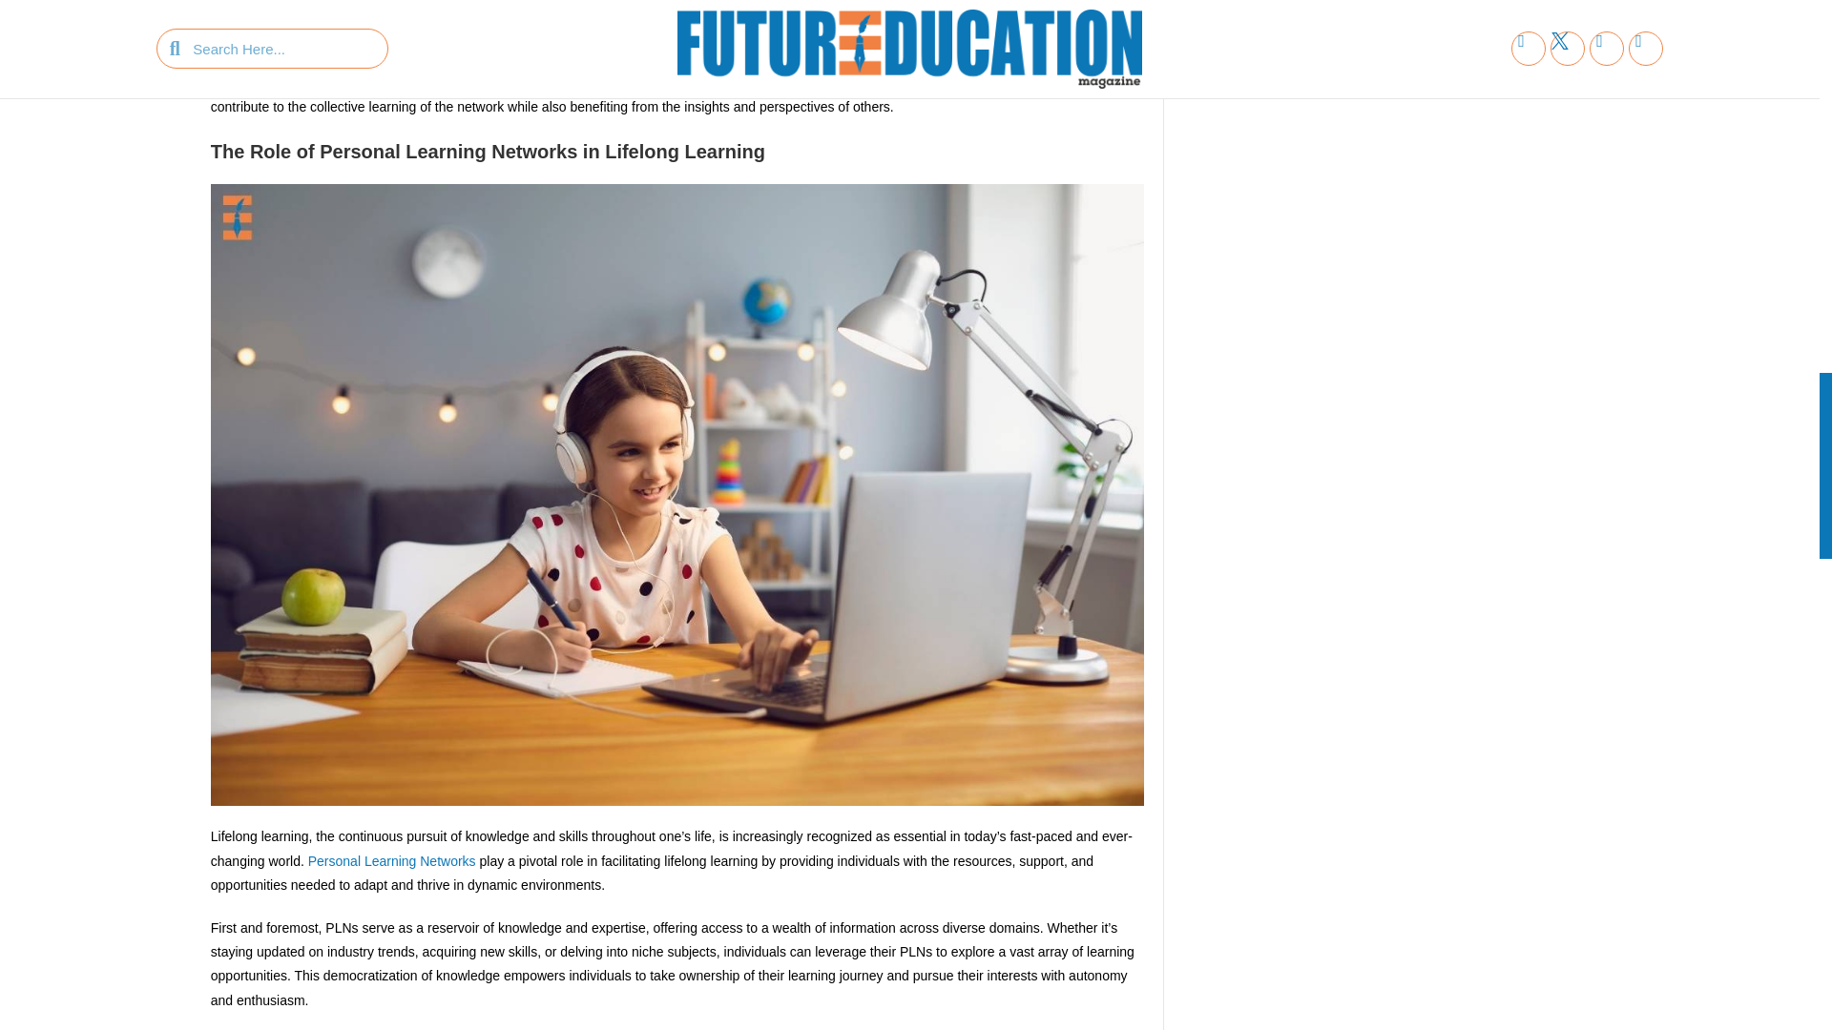 This screenshot has width=1832, height=1030. I want to click on Personal Learning Networks, so click(391, 861).